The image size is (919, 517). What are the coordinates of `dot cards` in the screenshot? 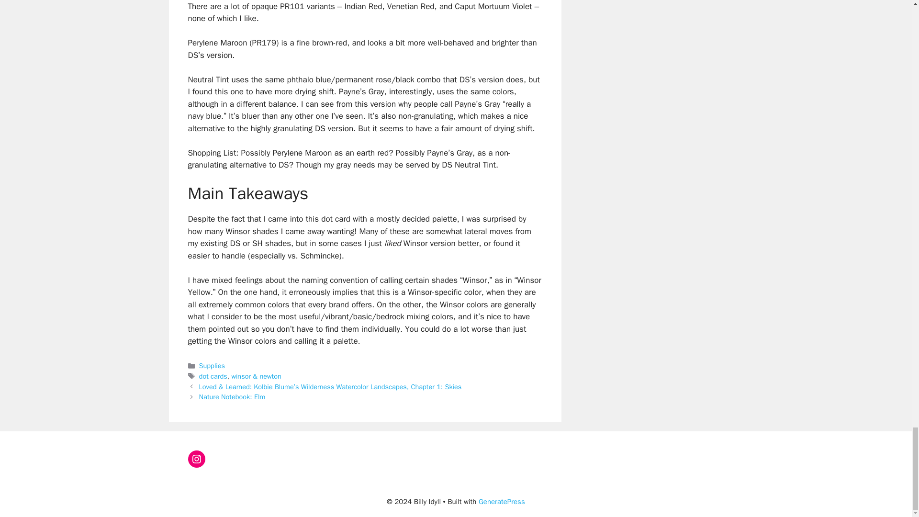 It's located at (213, 376).